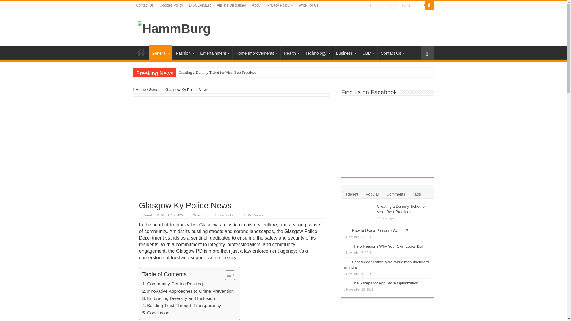  Describe the element at coordinates (256, 5) in the screenshot. I see `About` at that location.